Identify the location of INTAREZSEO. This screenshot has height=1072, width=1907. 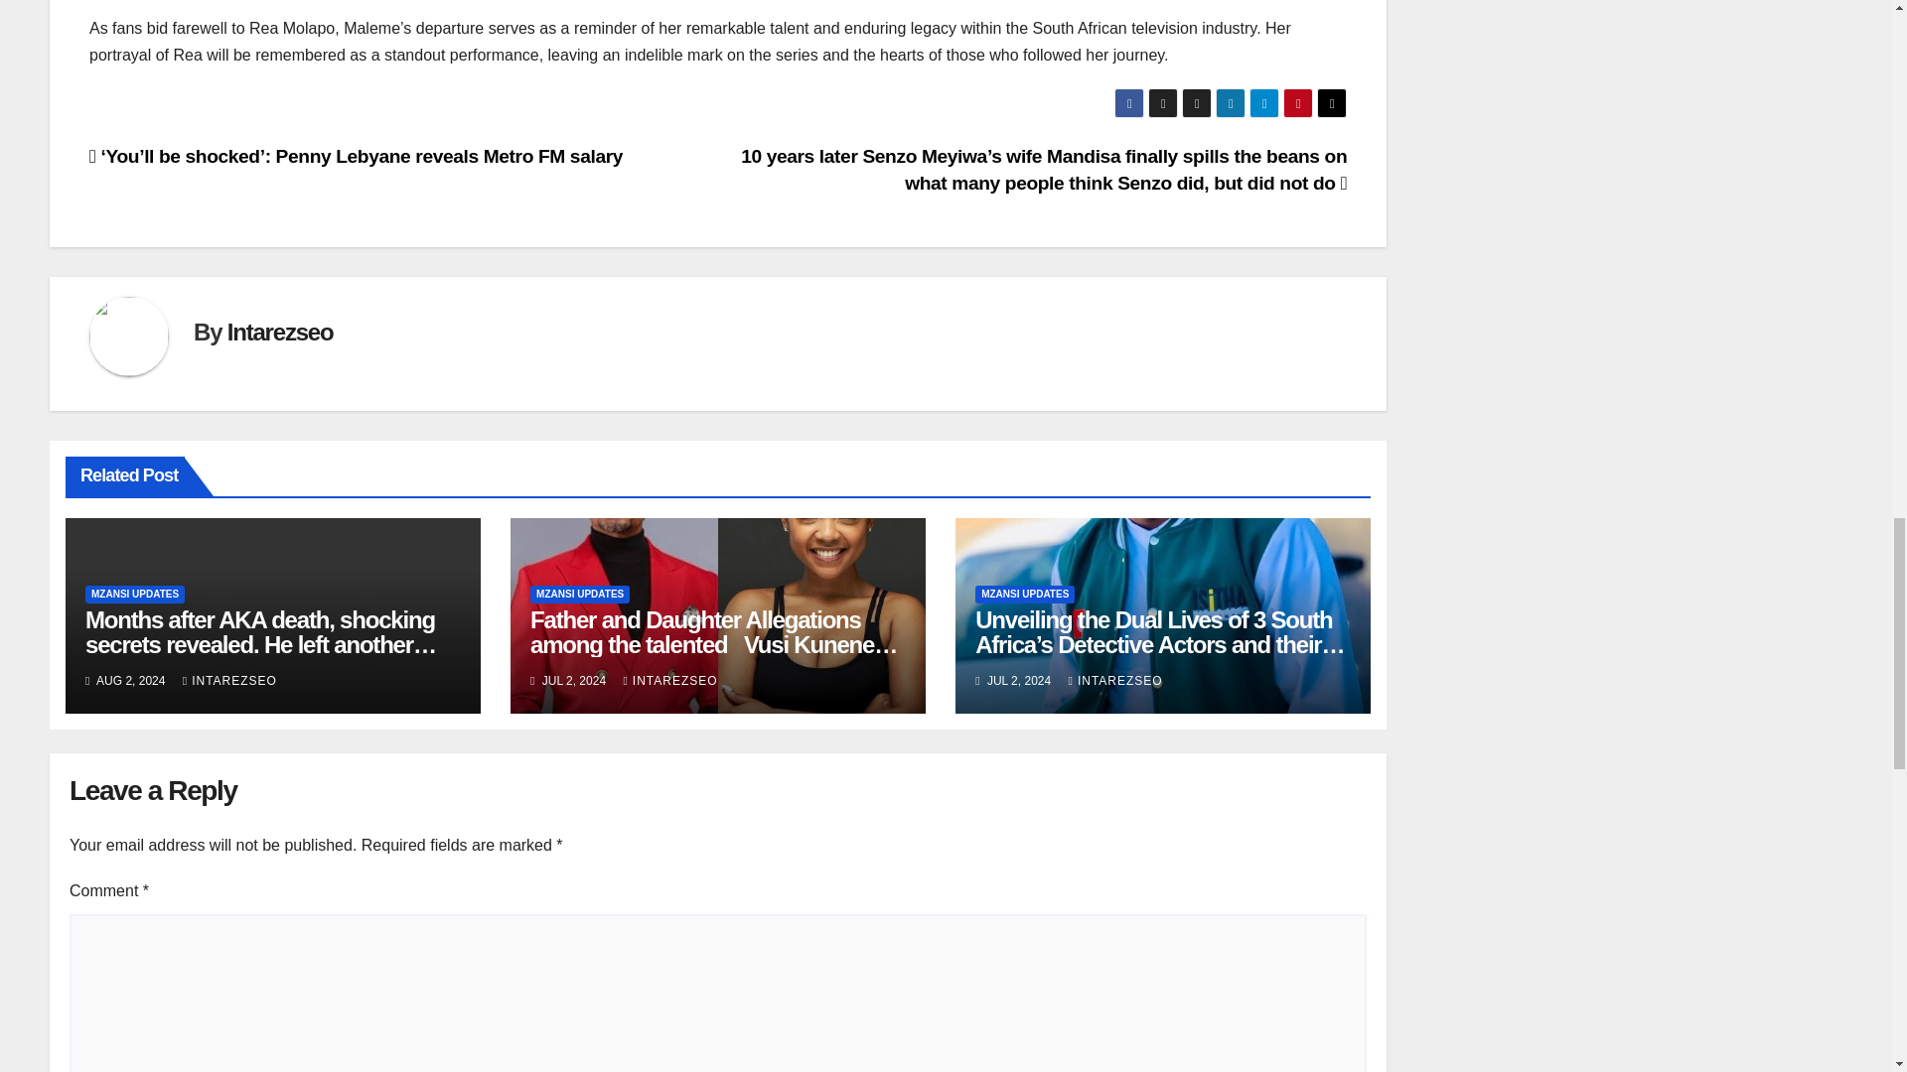
(1114, 681).